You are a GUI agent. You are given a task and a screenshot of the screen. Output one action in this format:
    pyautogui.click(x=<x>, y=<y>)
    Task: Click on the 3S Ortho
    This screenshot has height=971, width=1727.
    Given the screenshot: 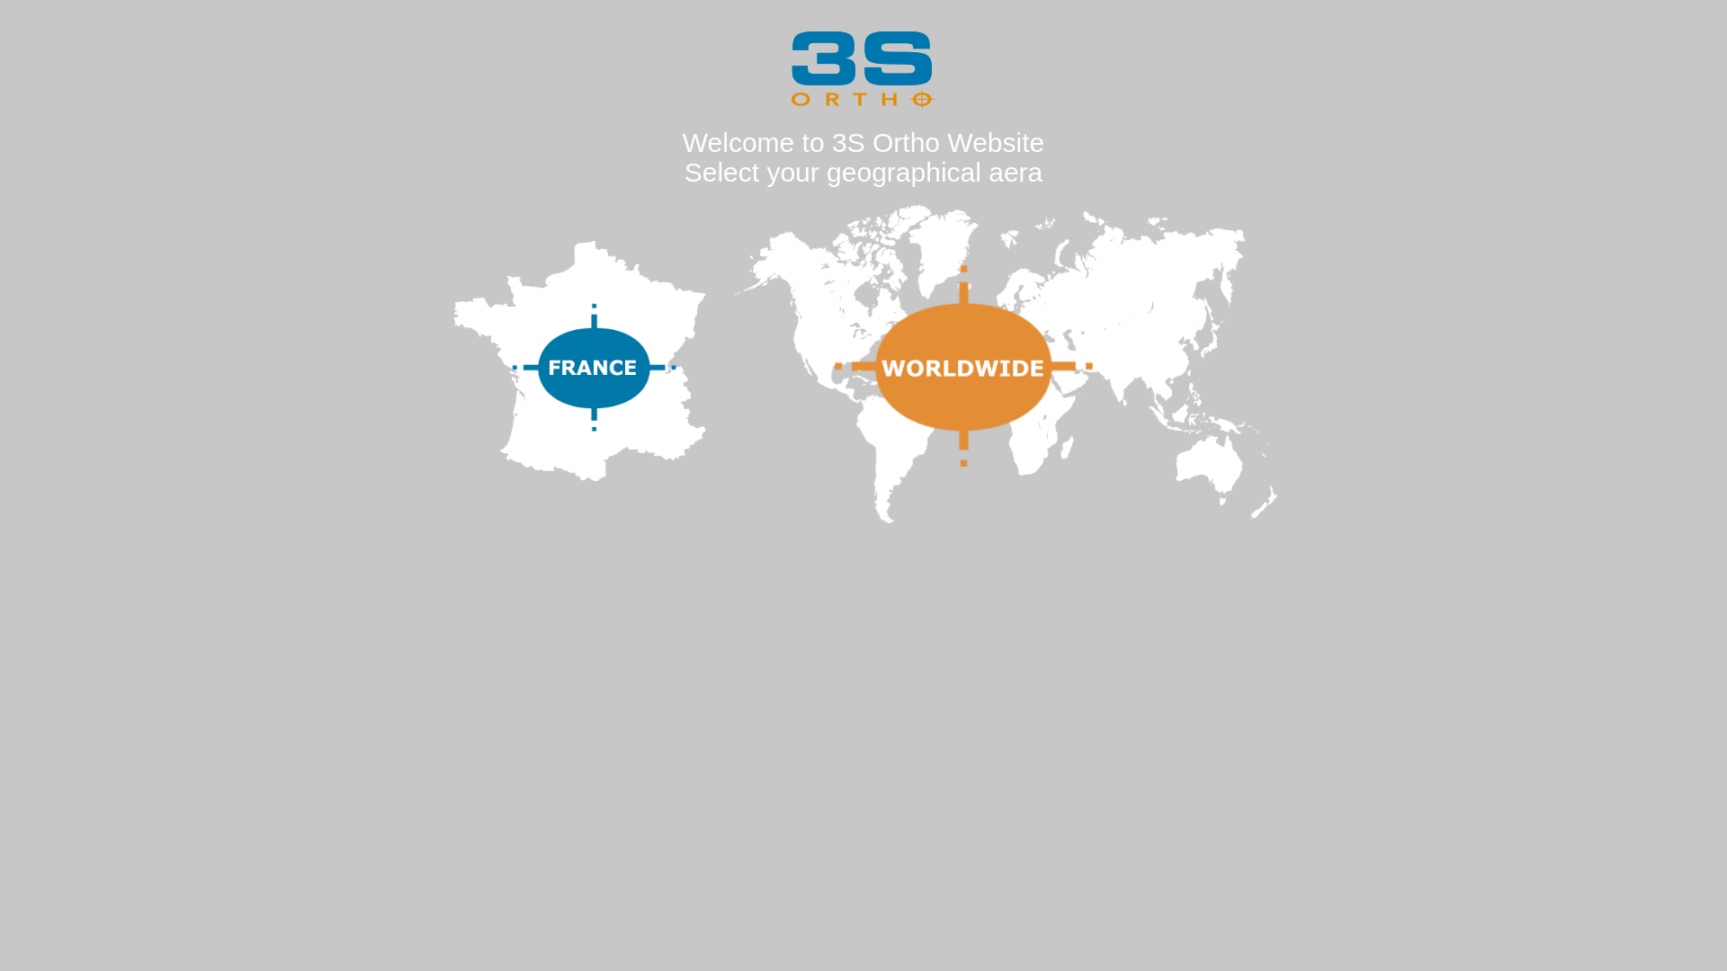 What is the action you would take?
    pyautogui.click(x=863, y=70)
    